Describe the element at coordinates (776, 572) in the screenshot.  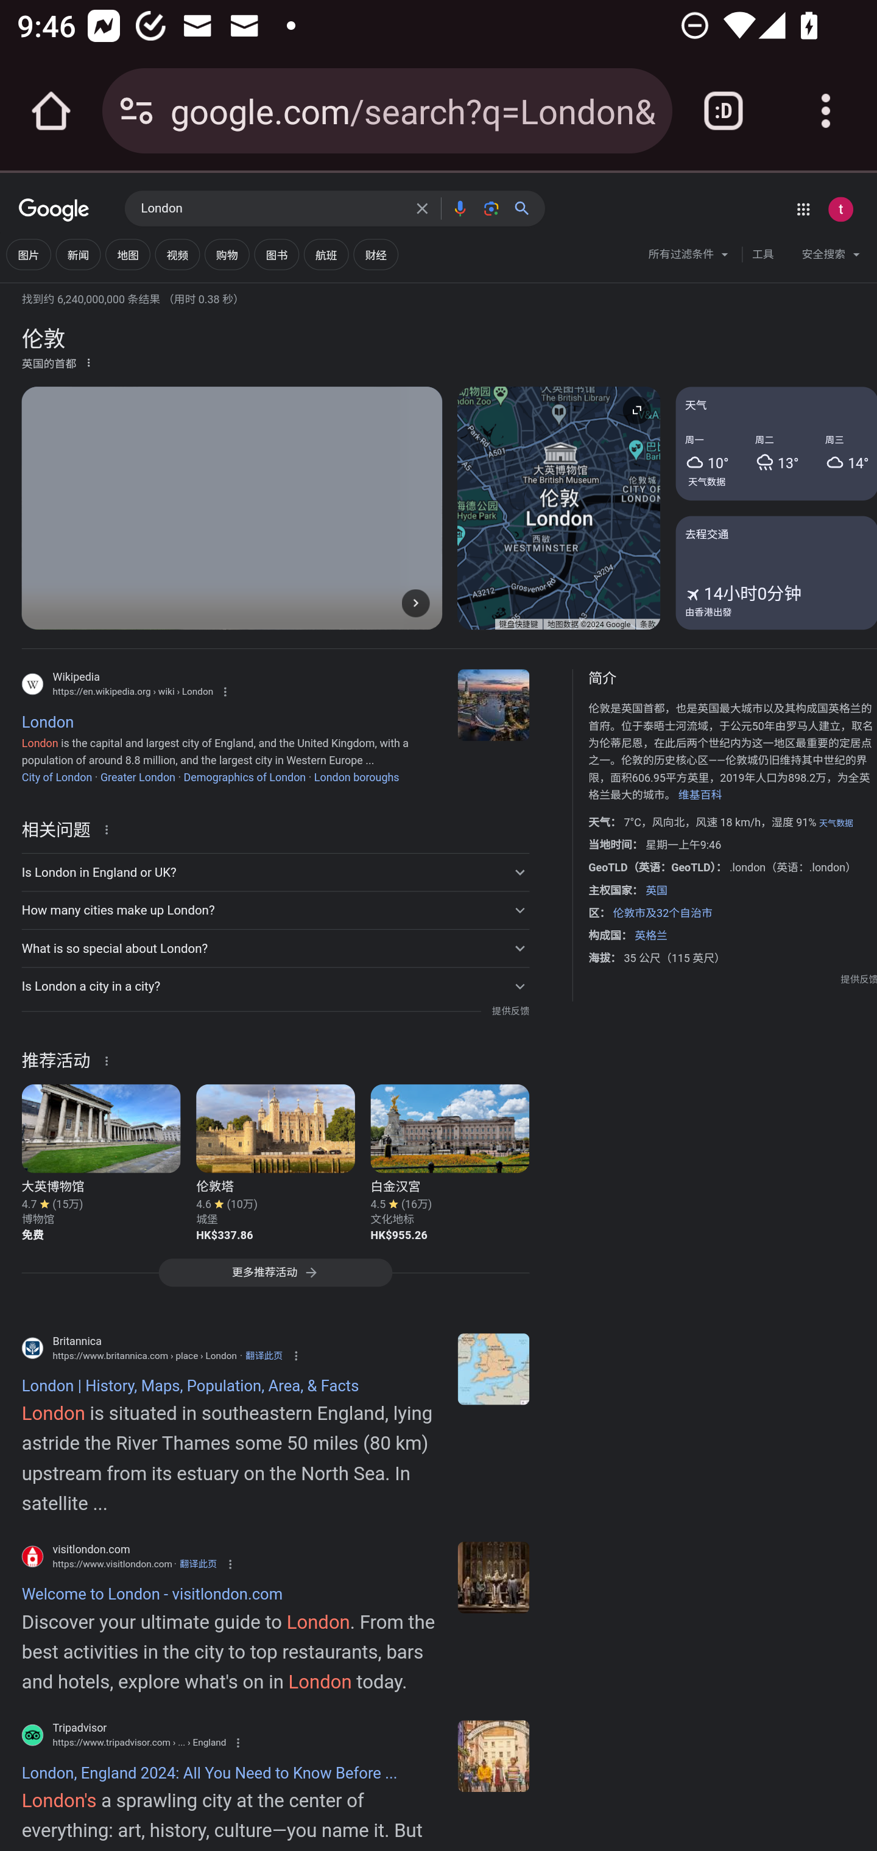
I see `去程交通 14小时 乘坐飞机 由香港出發` at that location.